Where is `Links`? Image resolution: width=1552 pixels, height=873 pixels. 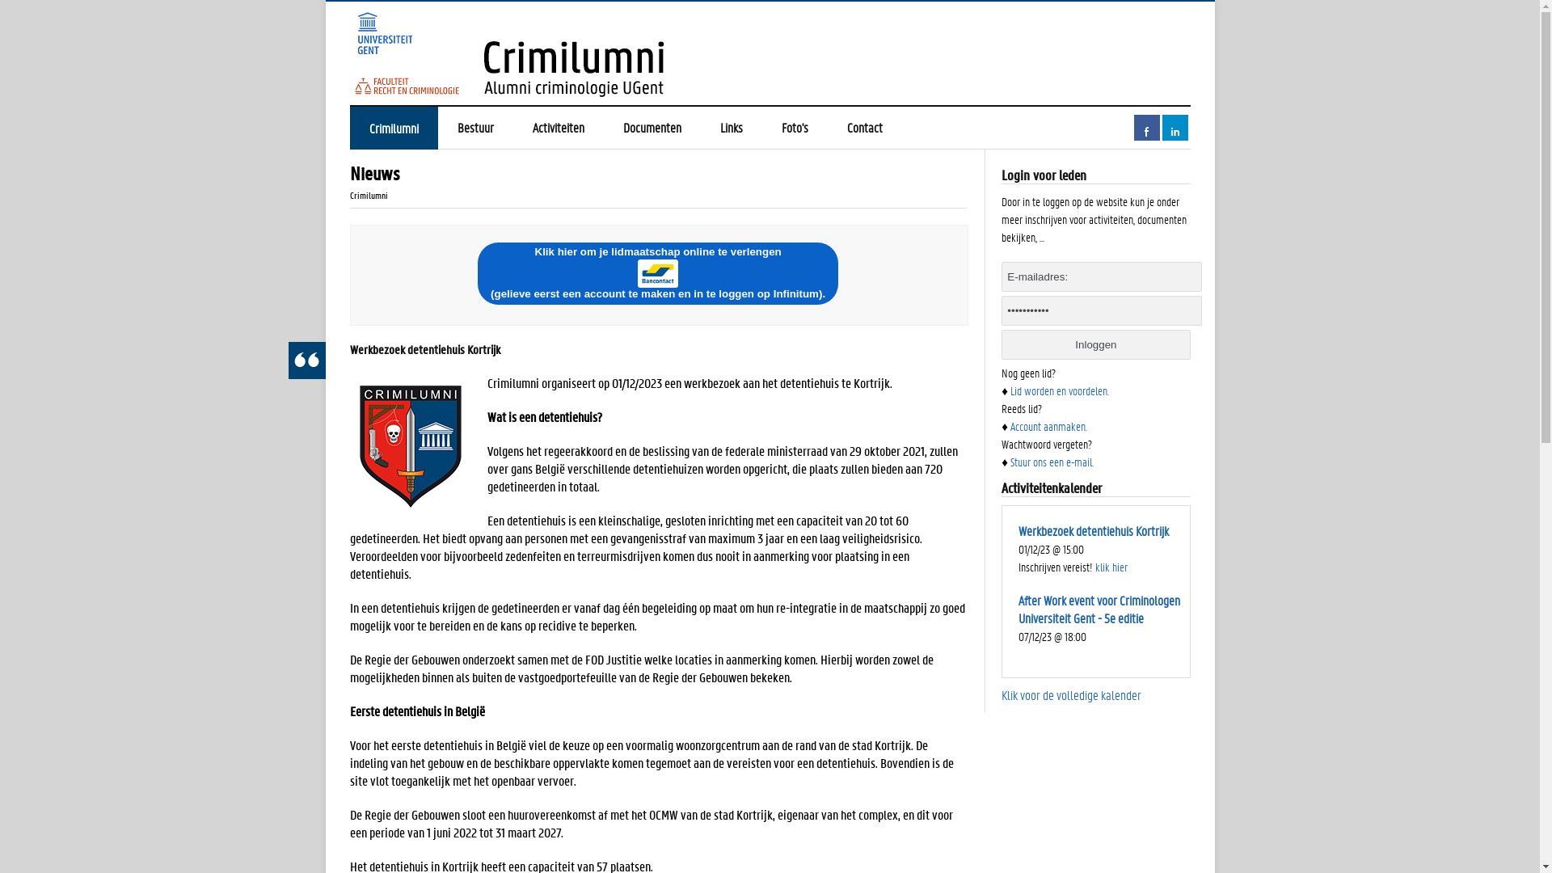 Links is located at coordinates (731, 128).